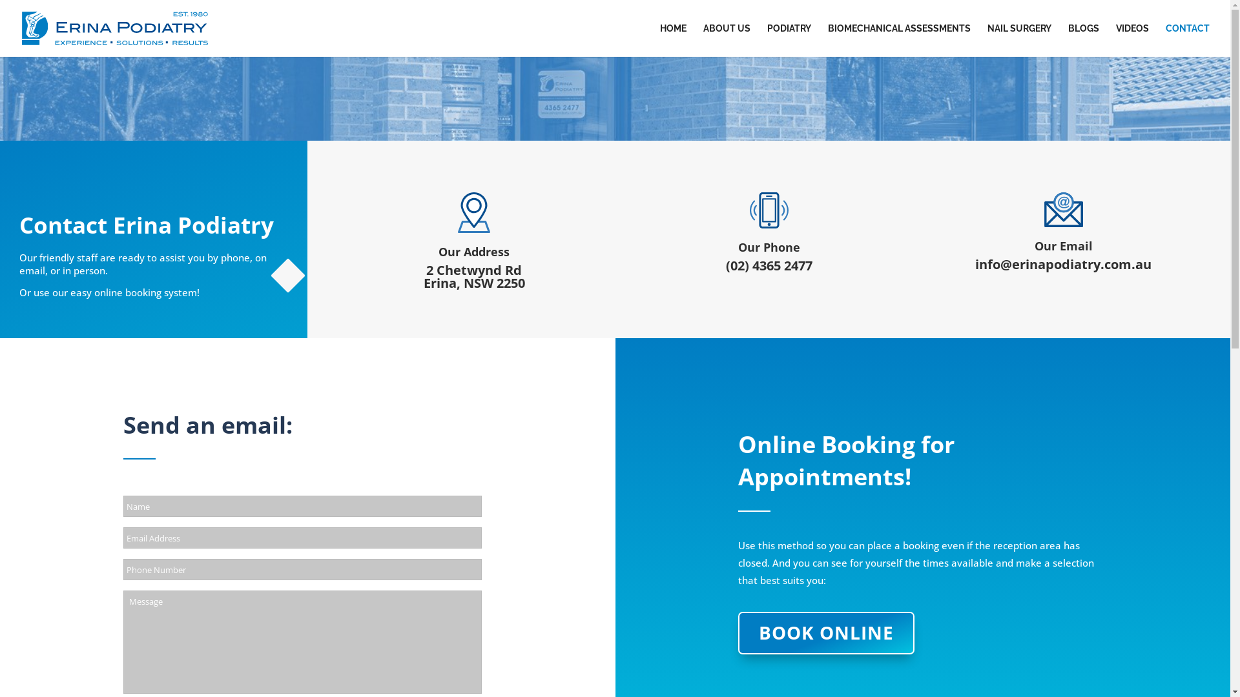 This screenshot has height=697, width=1240. What do you see at coordinates (789, 40) in the screenshot?
I see `PODIATRY` at bounding box center [789, 40].